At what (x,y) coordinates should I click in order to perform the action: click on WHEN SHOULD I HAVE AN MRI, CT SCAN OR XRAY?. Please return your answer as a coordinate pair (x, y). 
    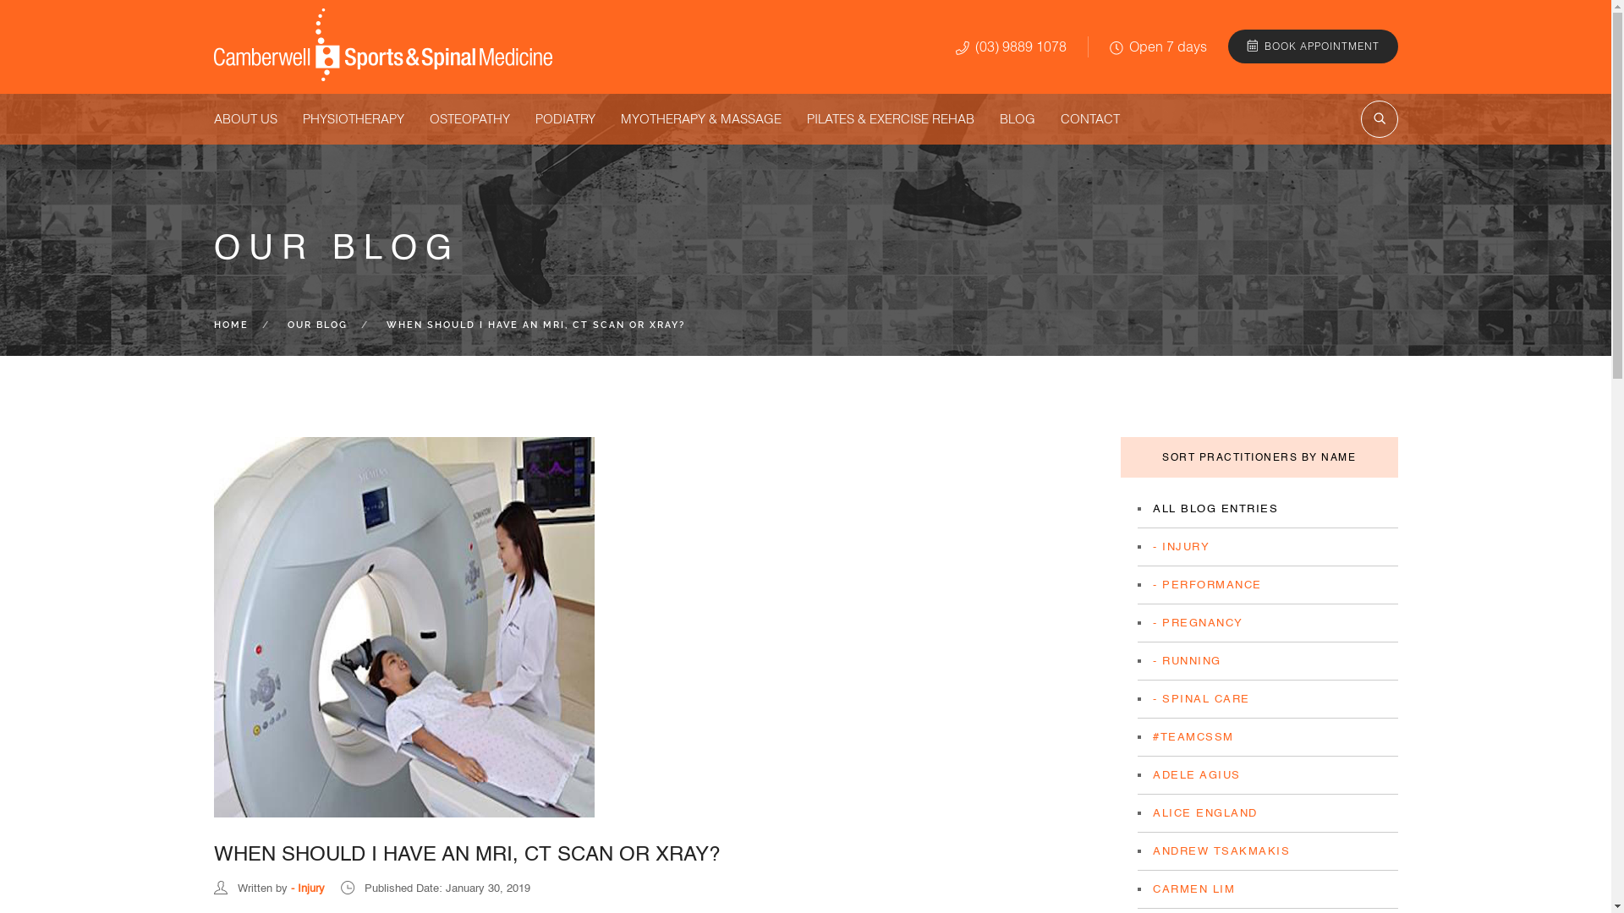
    Looking at the image, I should click on (466, 856).